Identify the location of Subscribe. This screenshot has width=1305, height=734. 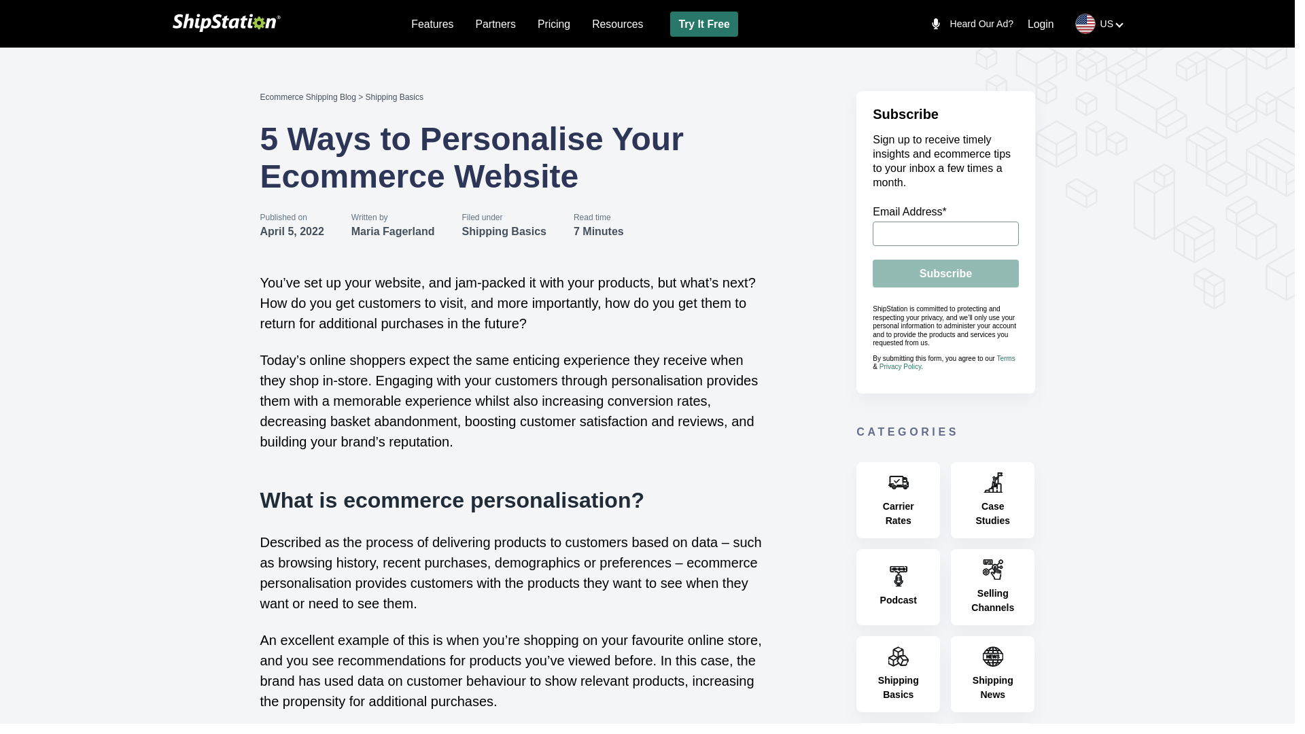
(945, 273).